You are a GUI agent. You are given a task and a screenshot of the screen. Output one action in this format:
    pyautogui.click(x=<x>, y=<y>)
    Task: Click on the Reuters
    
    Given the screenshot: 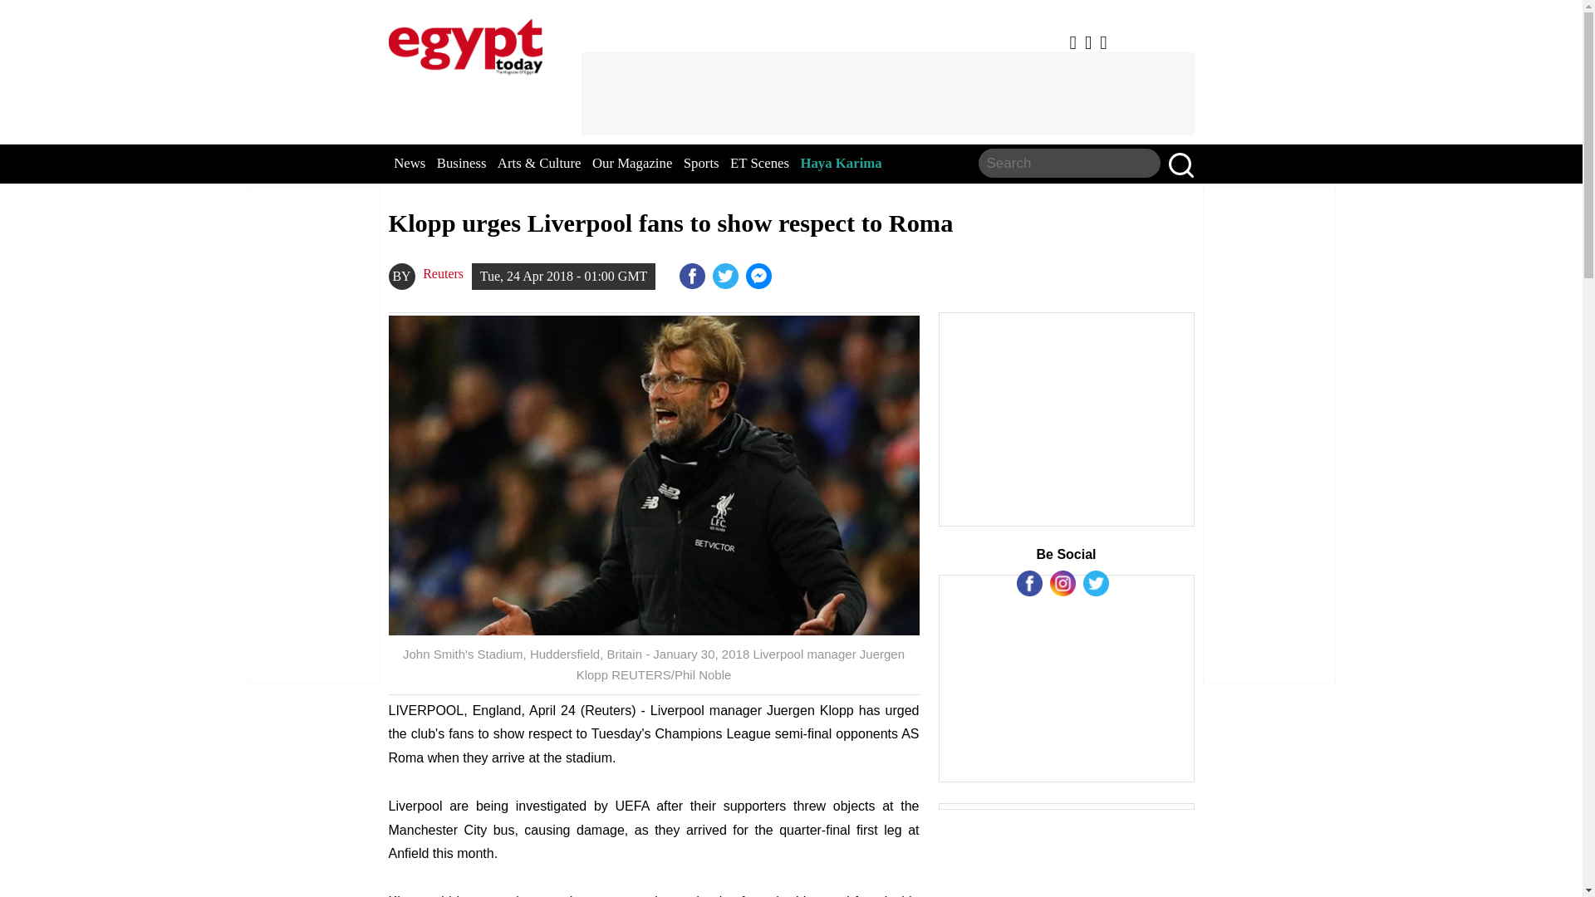 What is the action you would take?
    pyautogui.click(x=443, y=274)
    